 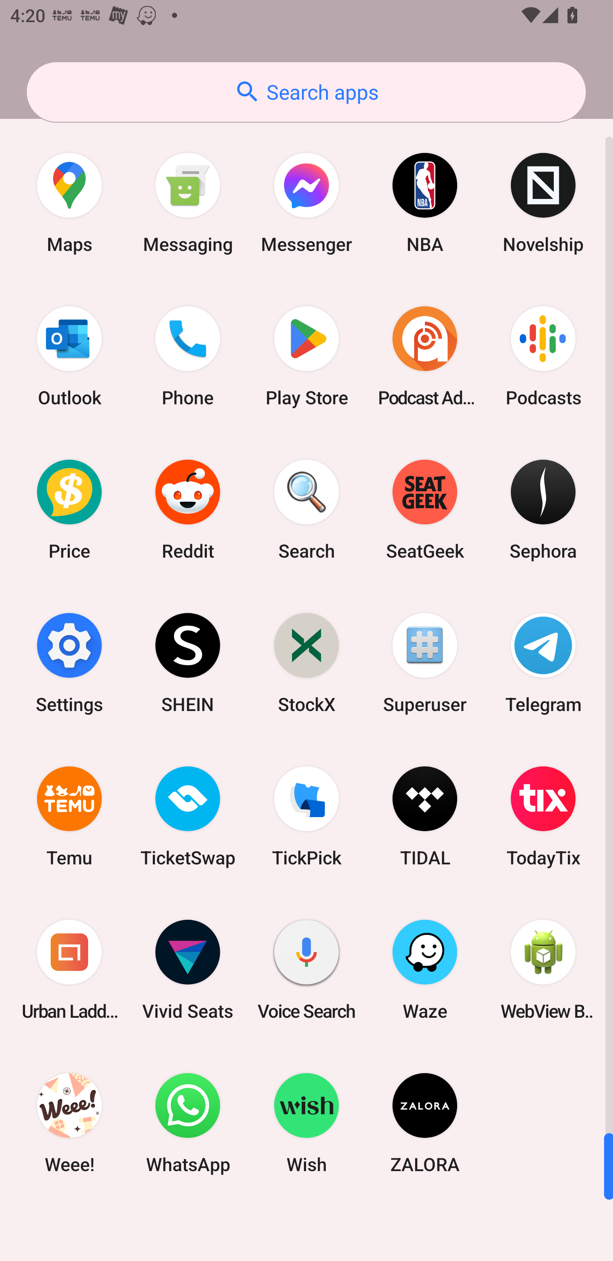 I want to click on Search, so click(x=306, y=510).